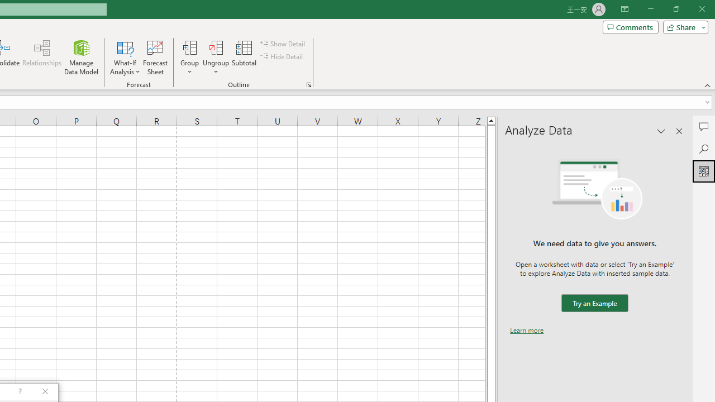 This screenshot has width=715, height=402. I want to click on What-If Analysis, so click(125, 57).